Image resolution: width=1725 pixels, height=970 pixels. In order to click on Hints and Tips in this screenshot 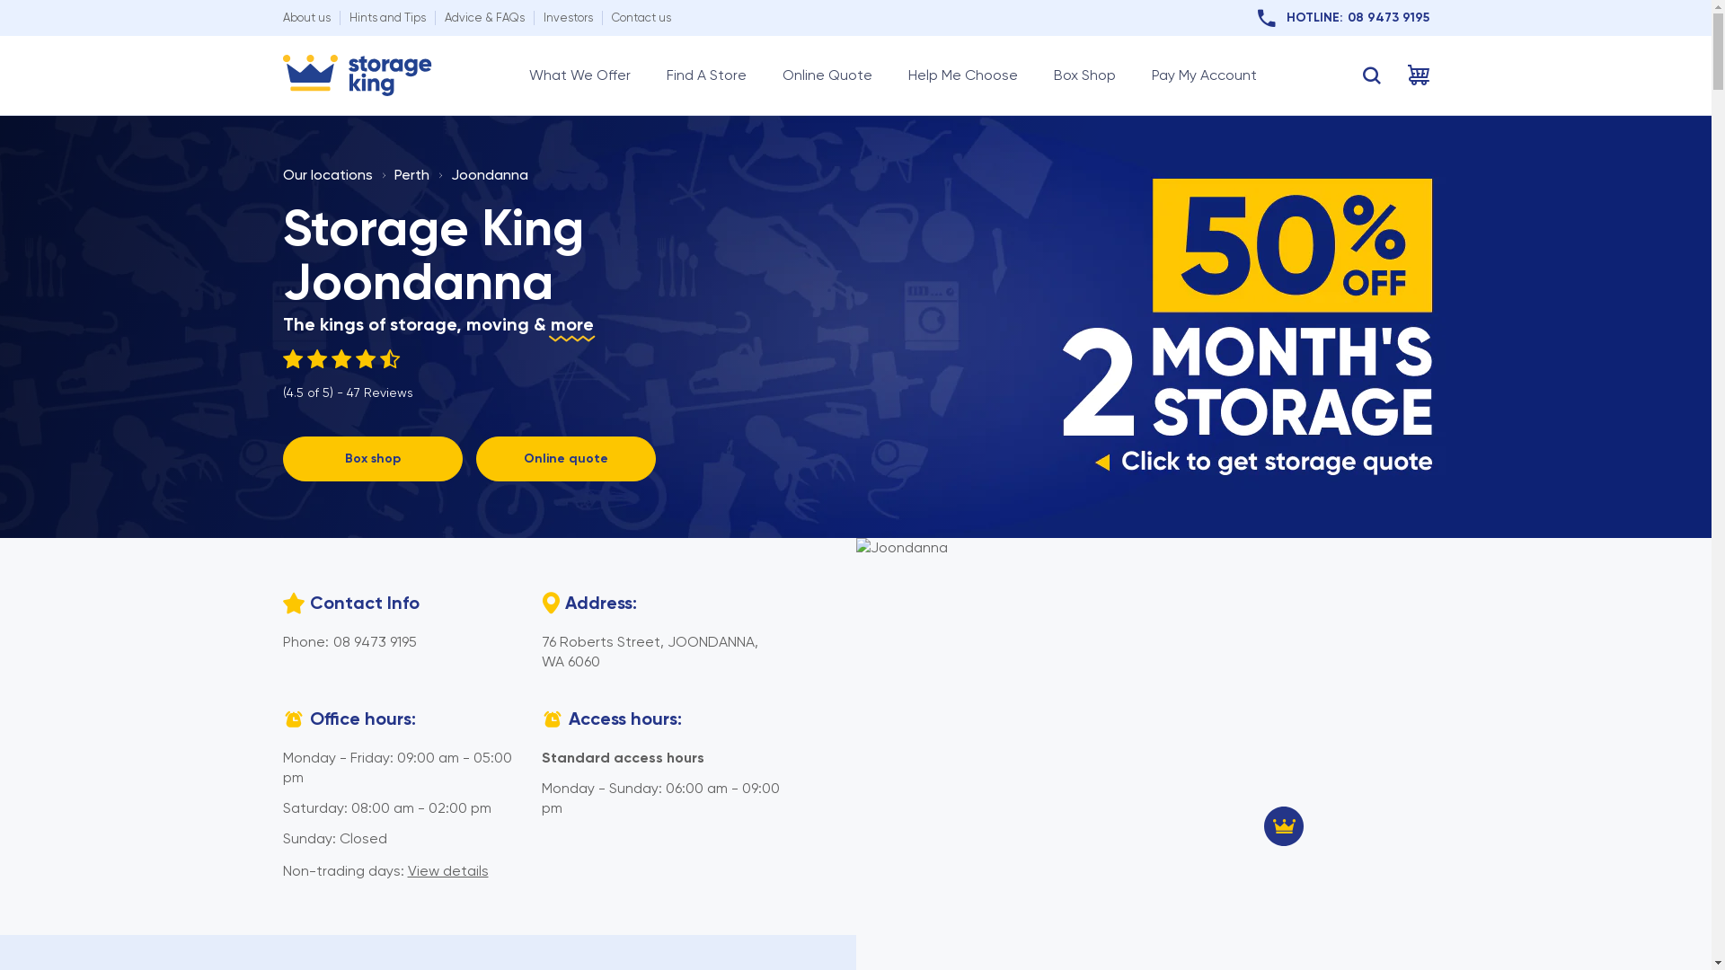, I will do `click(386, 18)`.